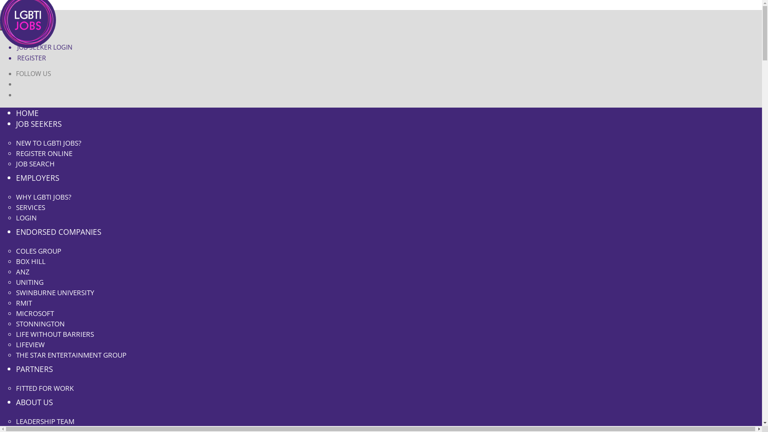 This screenshot has height=432, width=768. What do you see at coordinates (35, 314) in the screenshot?
I see `MICROSOFT` at bounding box center [35, 314].